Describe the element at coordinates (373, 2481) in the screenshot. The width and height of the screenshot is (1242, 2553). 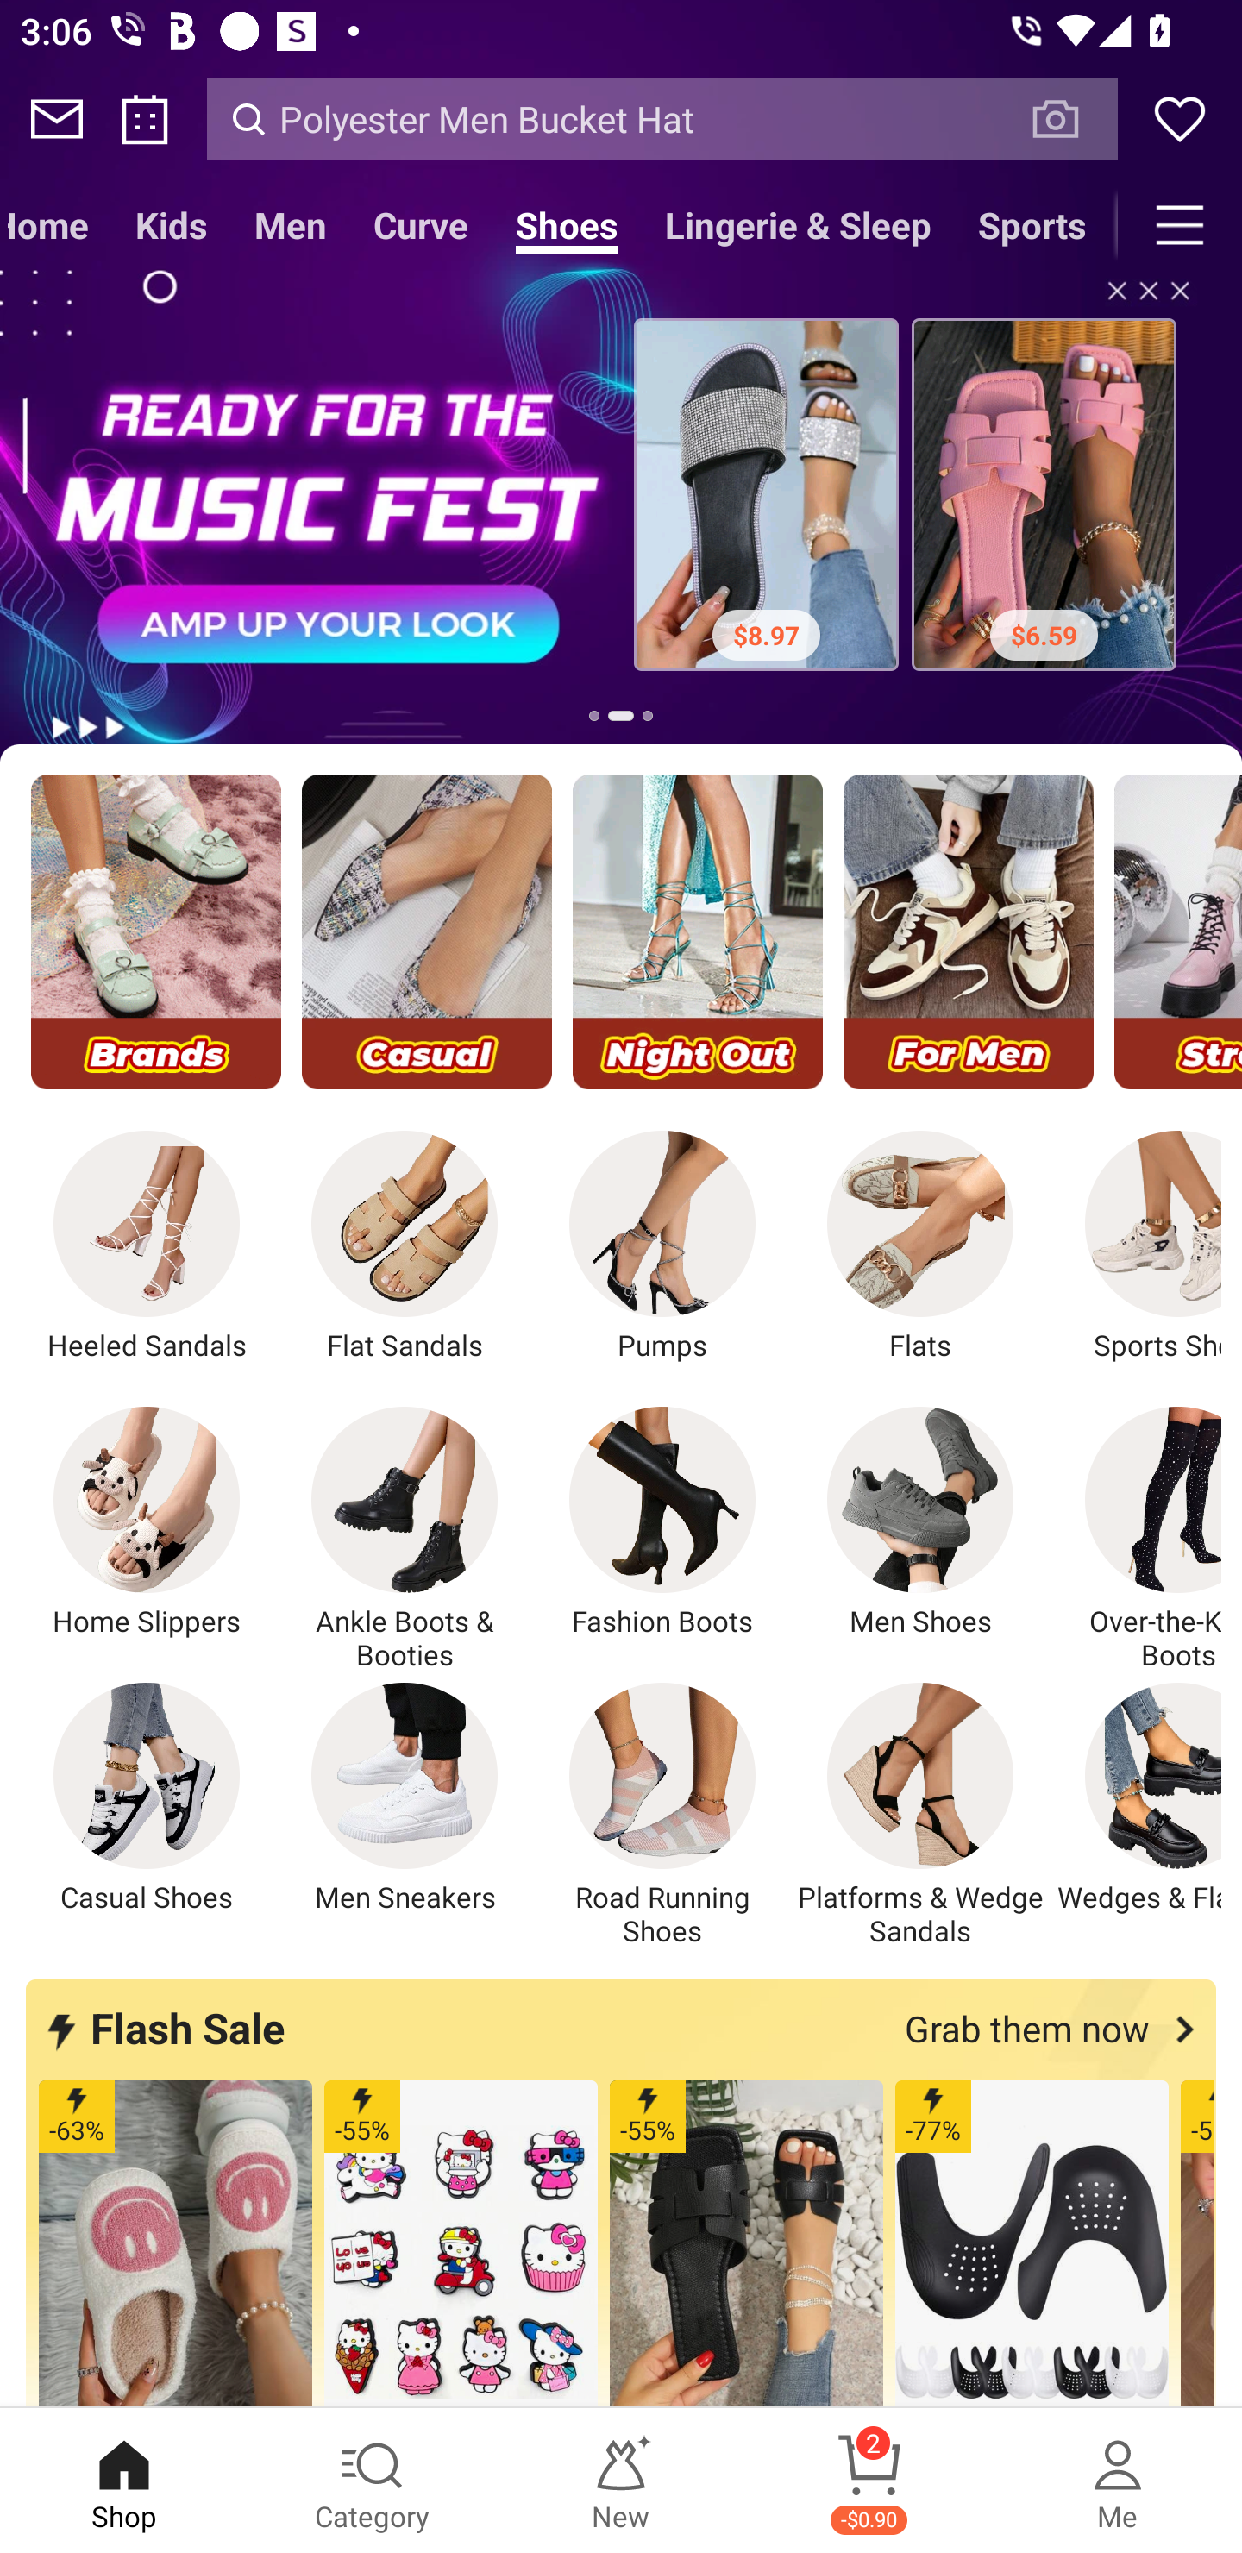
I see `Category` at that location.